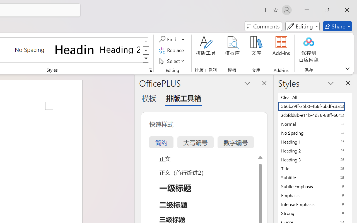 The width and height of the screenshot is (357, 223). I want to click on Heading 3, so click(315, 159).